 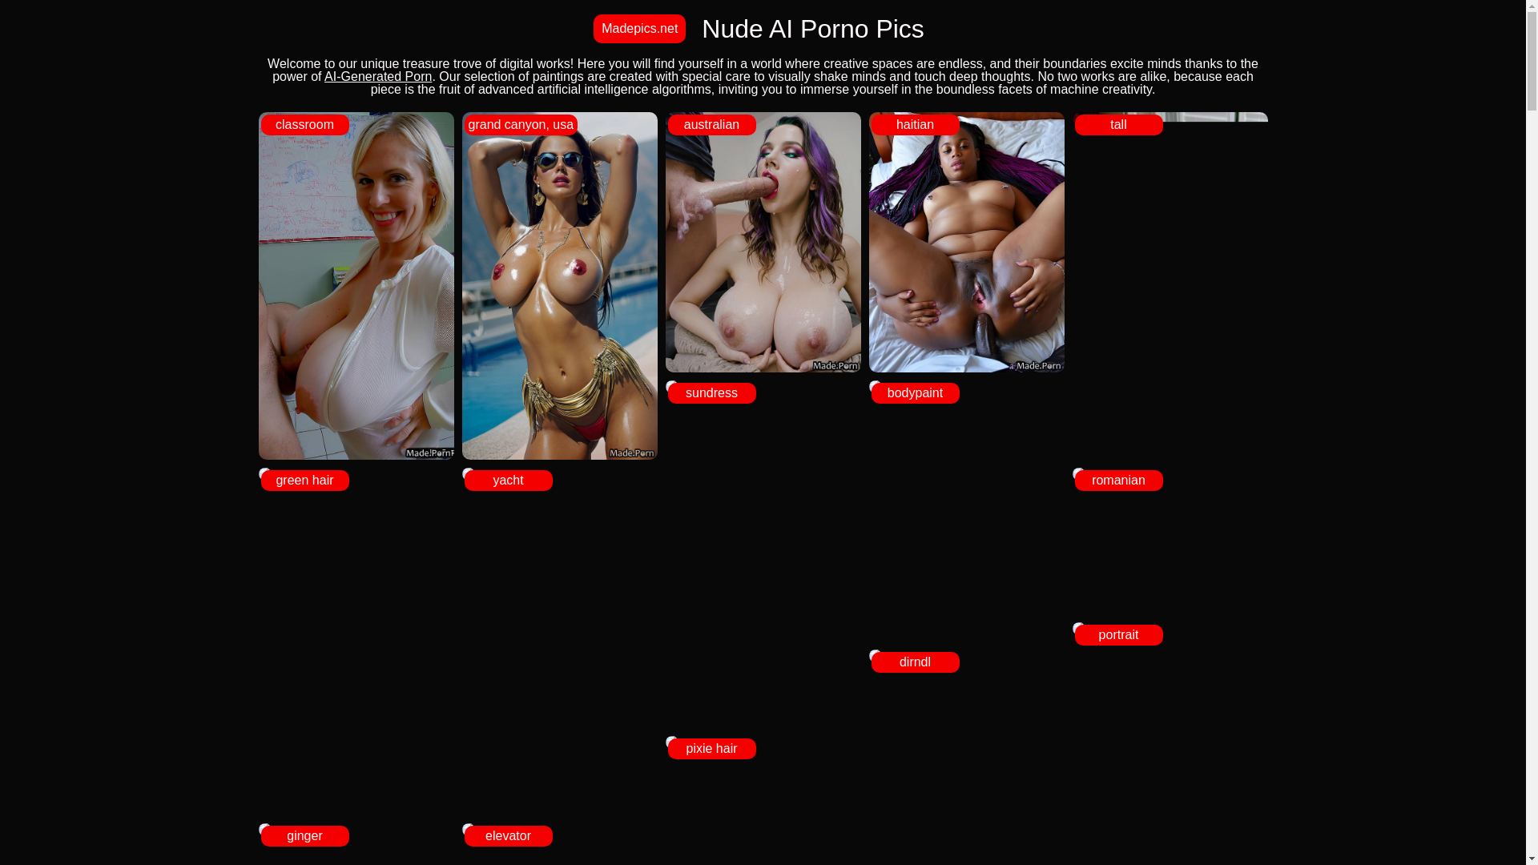 What do you see at coordinates (356, 830) in the screenshot?
I see `ginger` at bounding box center [356, 830].